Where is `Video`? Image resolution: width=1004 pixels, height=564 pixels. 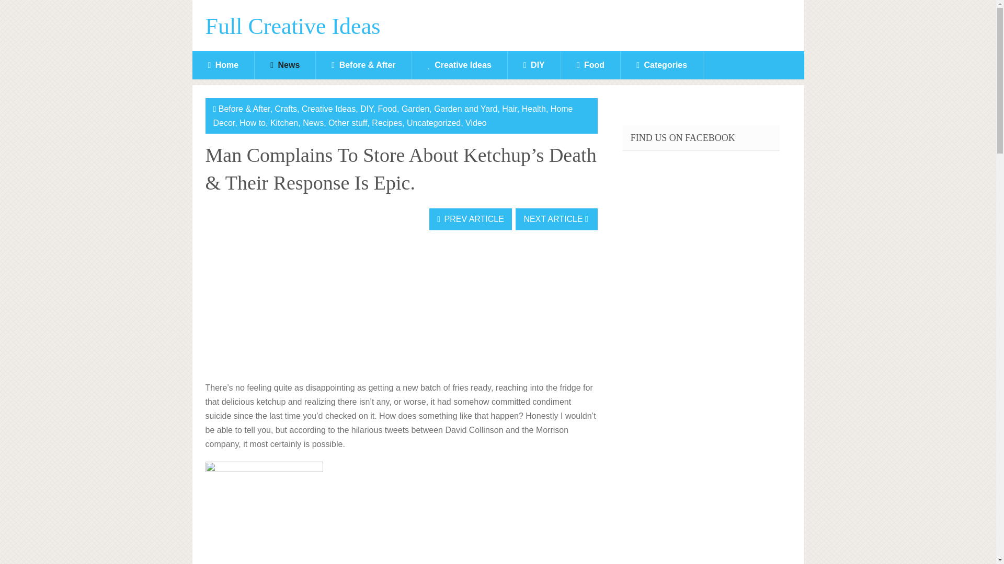 Video is located at coordinates (476, 123).